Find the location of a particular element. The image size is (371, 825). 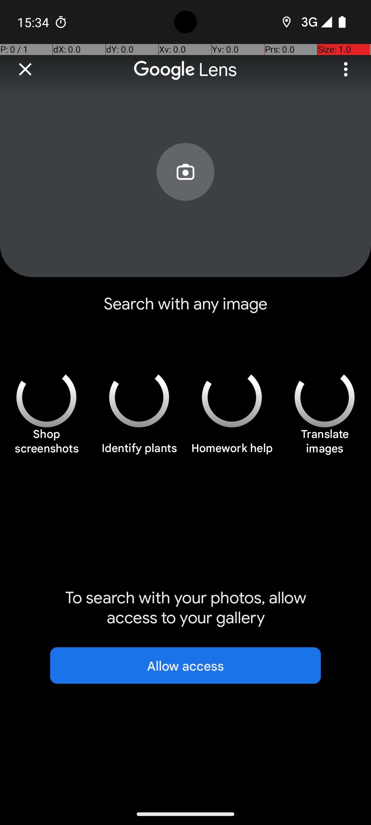

Allow access is located at coordinates (185, 665).